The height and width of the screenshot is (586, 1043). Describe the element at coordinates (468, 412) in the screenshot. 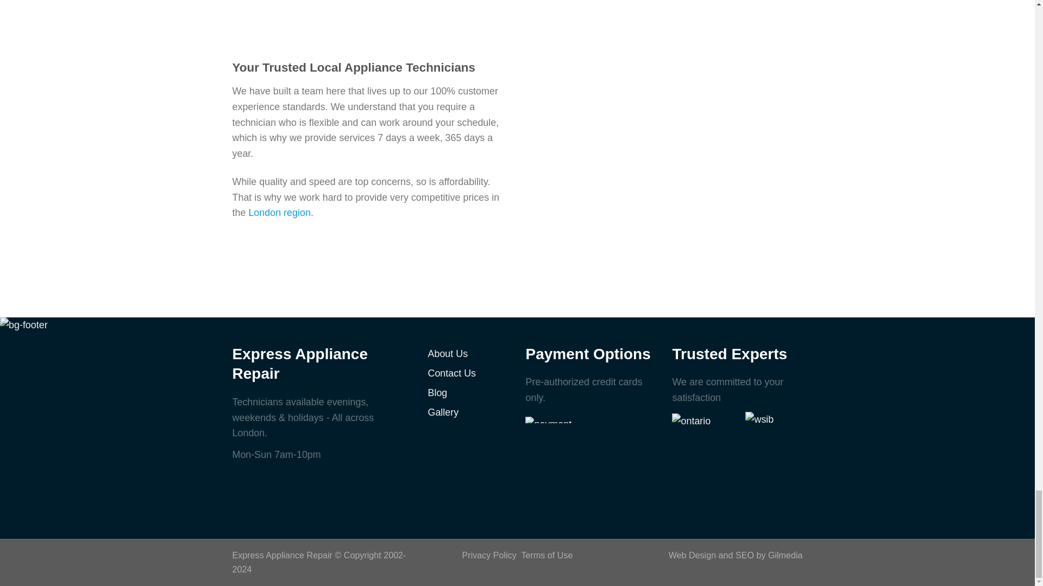

I see `Gallery` at that location.